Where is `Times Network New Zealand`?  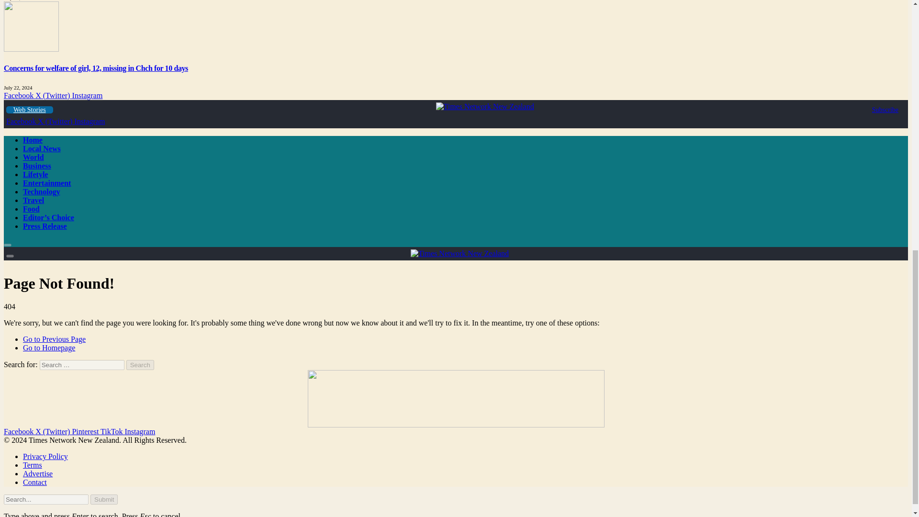 Times Network New Zealand is located at coordinates (484, 106).